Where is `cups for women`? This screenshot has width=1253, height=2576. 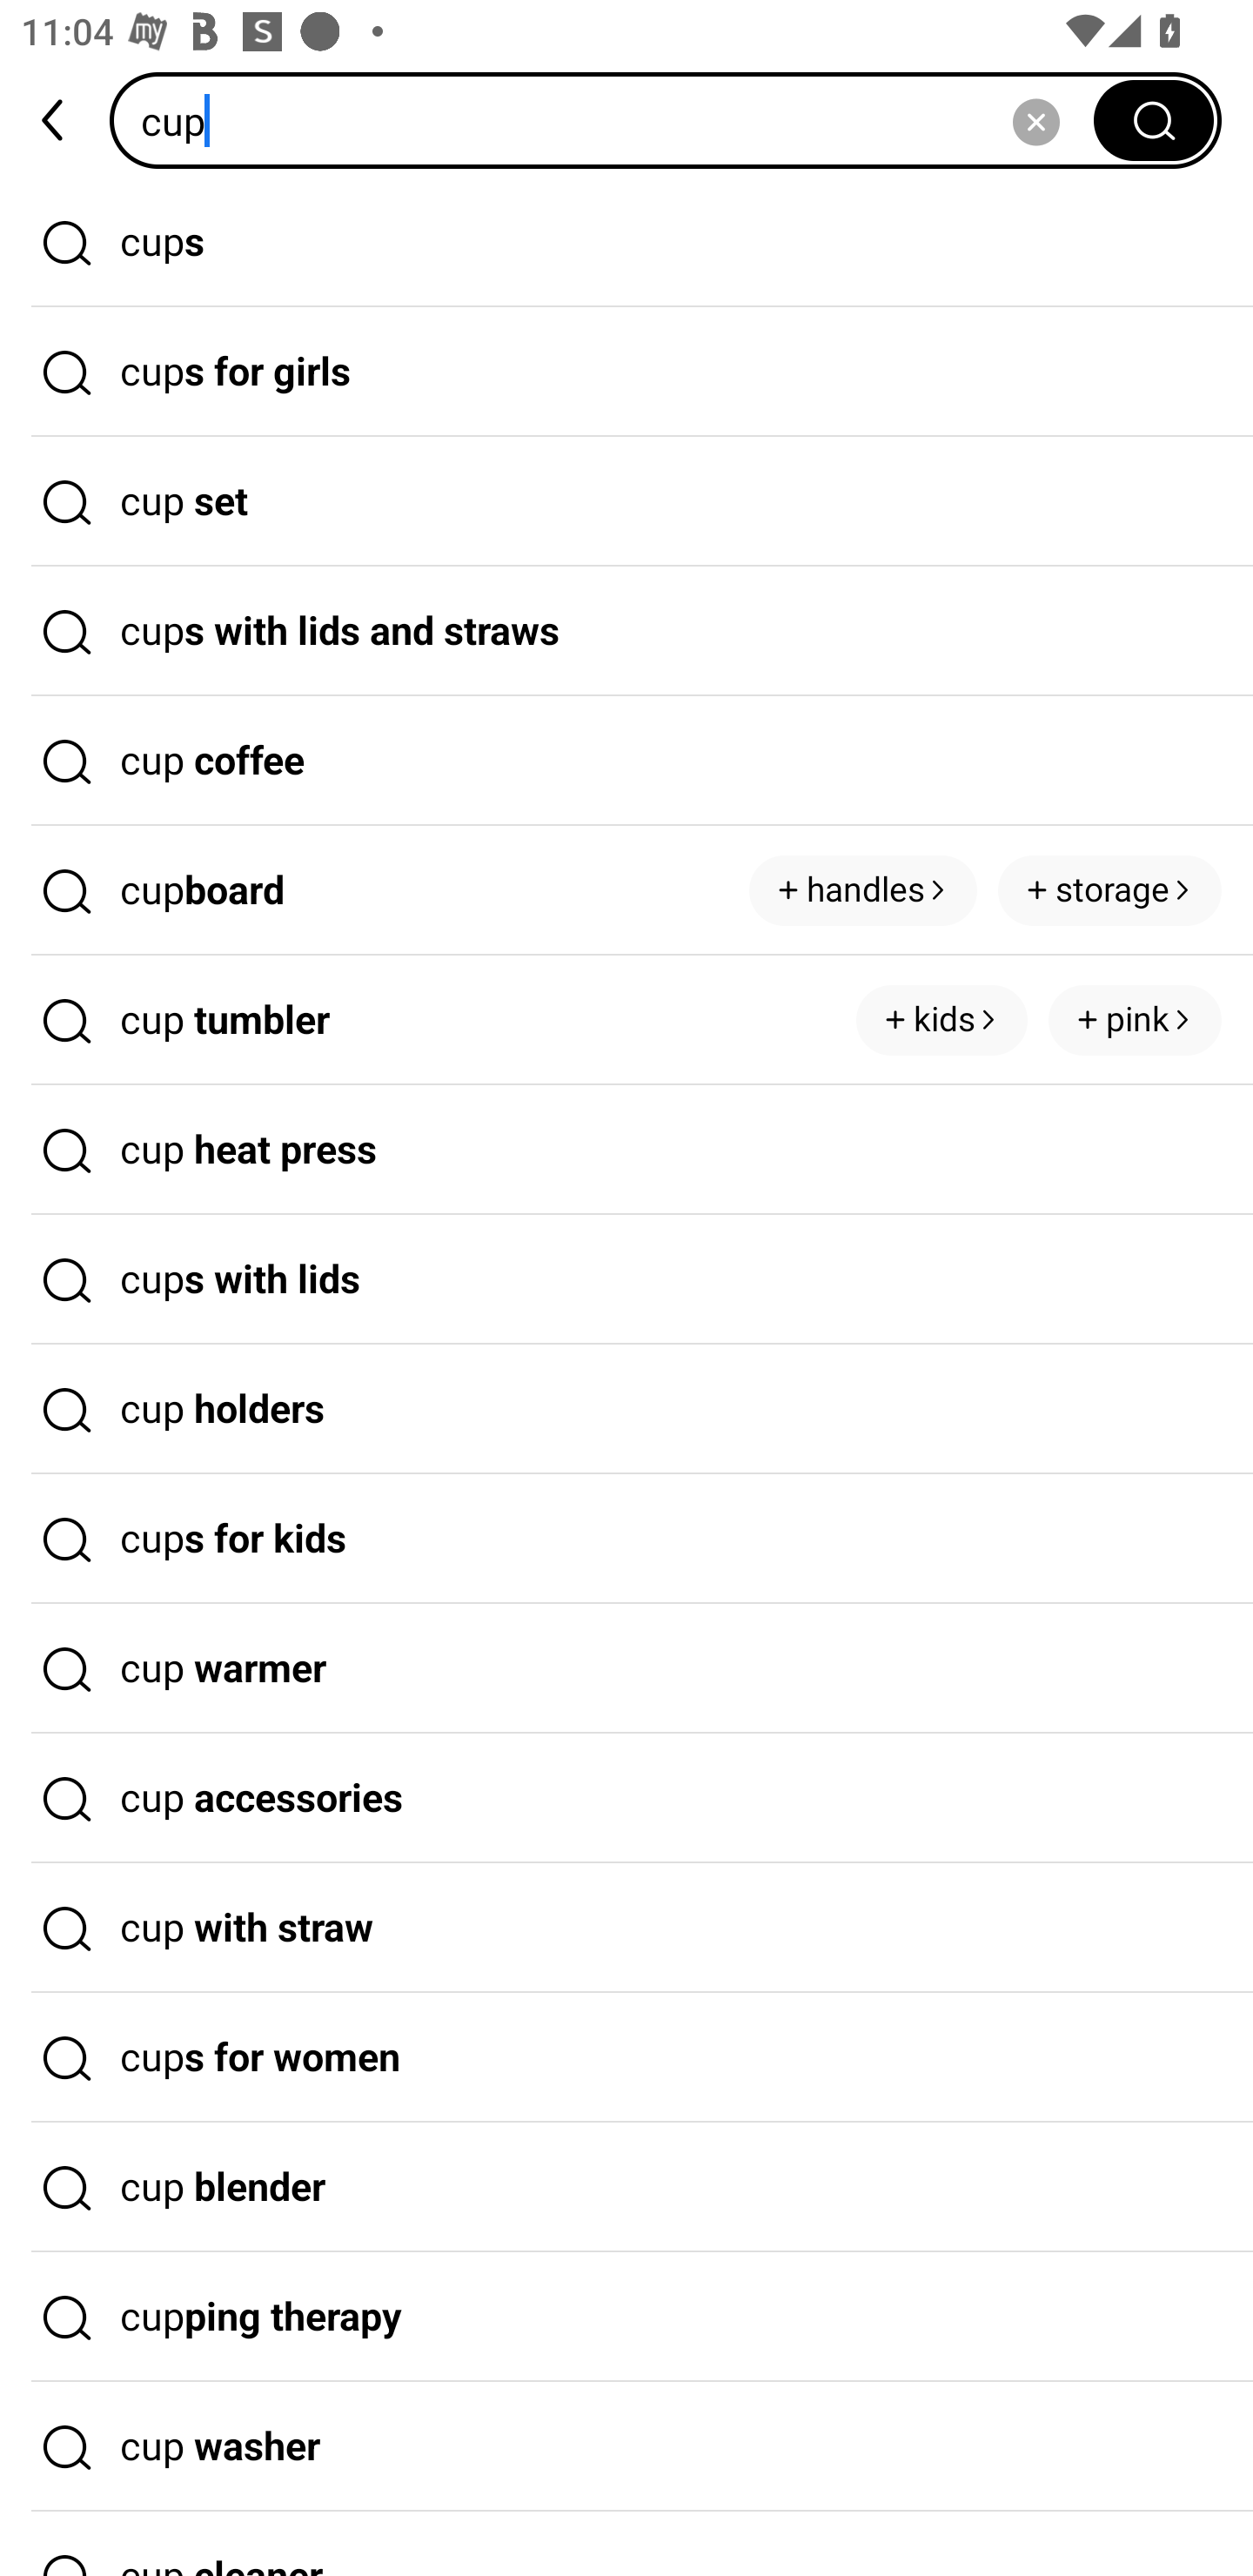 cups for women is located at coordinates (626, 2058).